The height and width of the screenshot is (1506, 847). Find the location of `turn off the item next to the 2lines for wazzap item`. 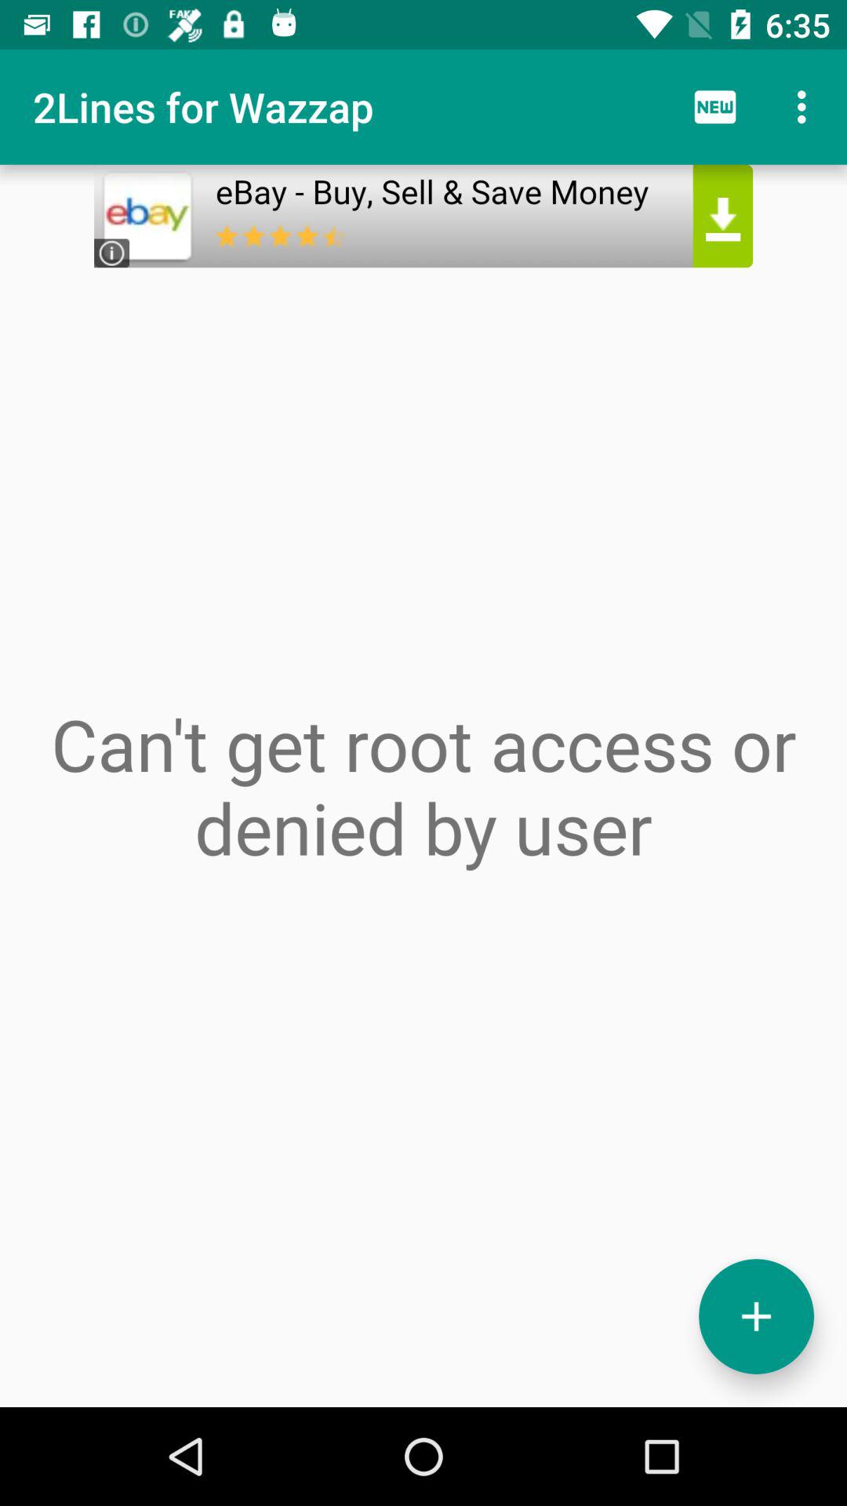

turn off the item next to the 2lines for wazzap item is located at coordinates (715, 107).